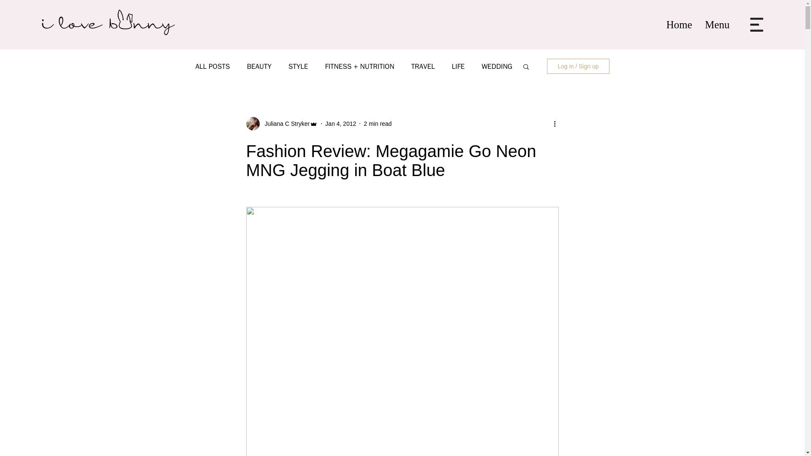  What do you see at coordinates (340, 123) in the screenshot?
I see `Jan 4, 2012` at bounding box center [340, 123].